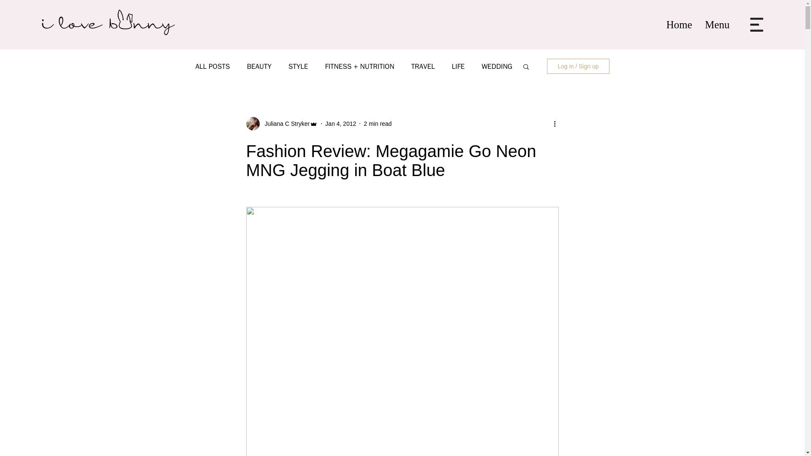  What do you see at coordinates (340, 123) in the screenshot?
I see `Jan 4, 2012` at bounding box center [340, 123].